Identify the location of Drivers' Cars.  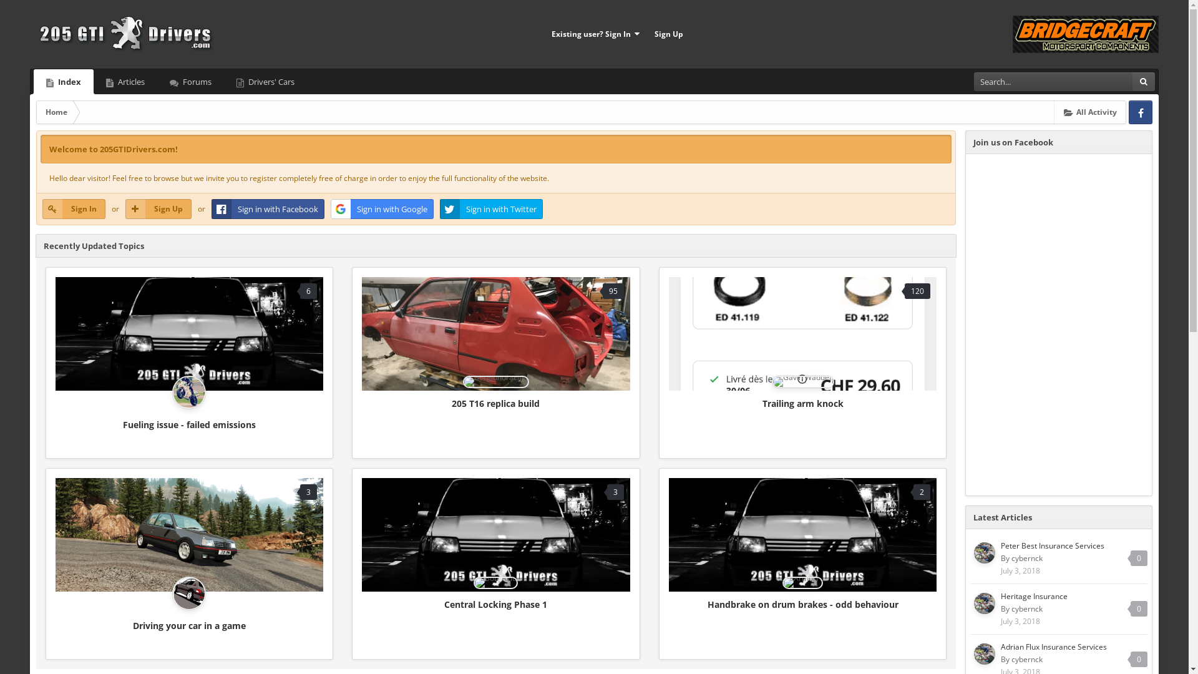
(265, 82).